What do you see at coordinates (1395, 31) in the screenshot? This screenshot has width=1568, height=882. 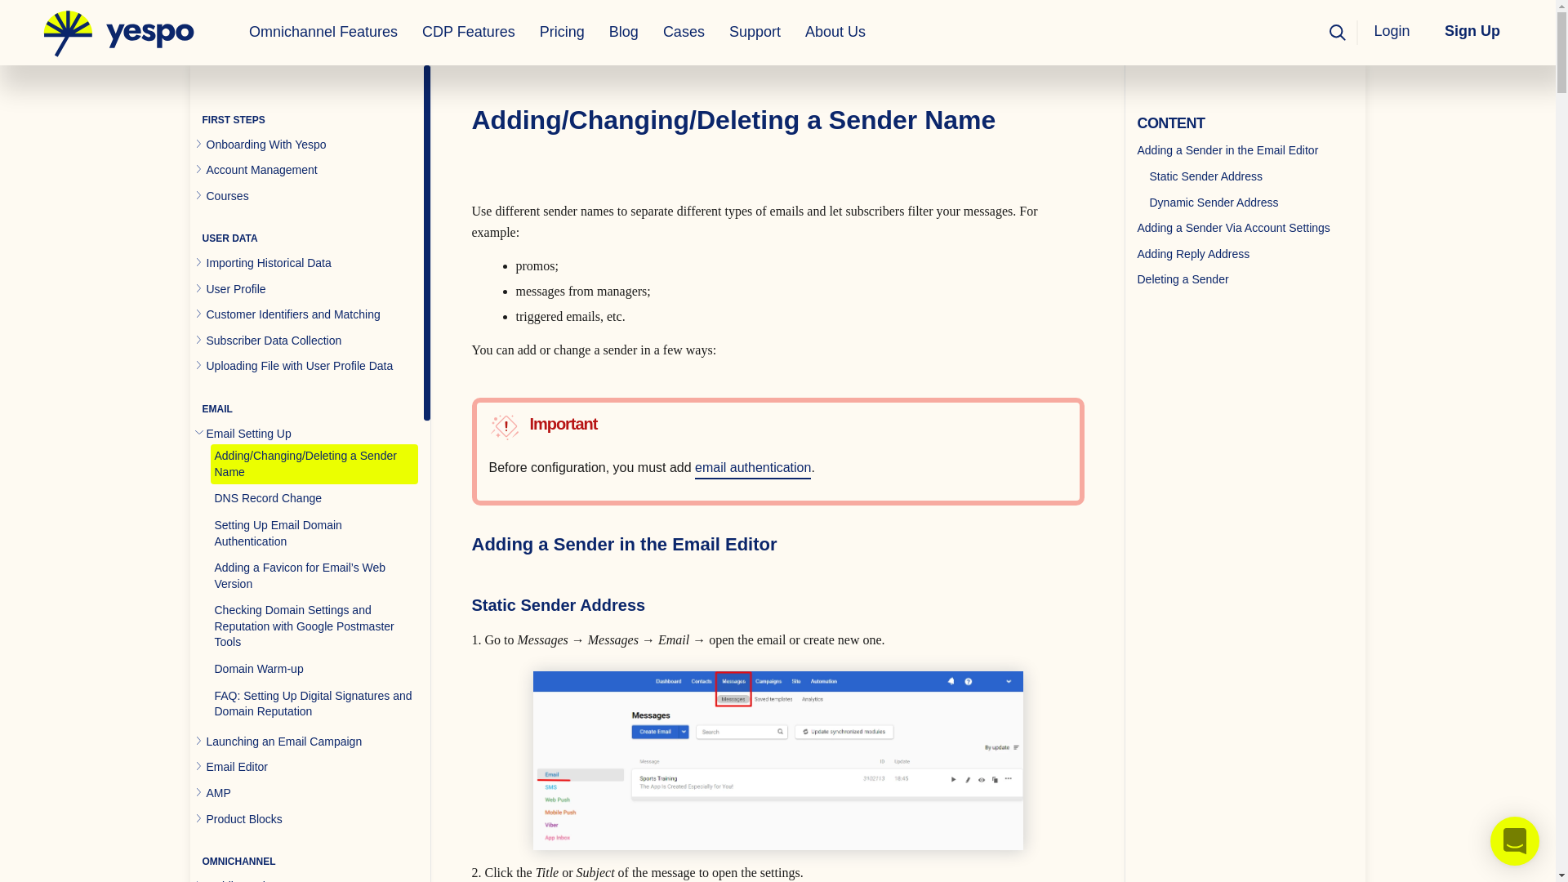 I see `Login` at bounding box center [1395, 31].